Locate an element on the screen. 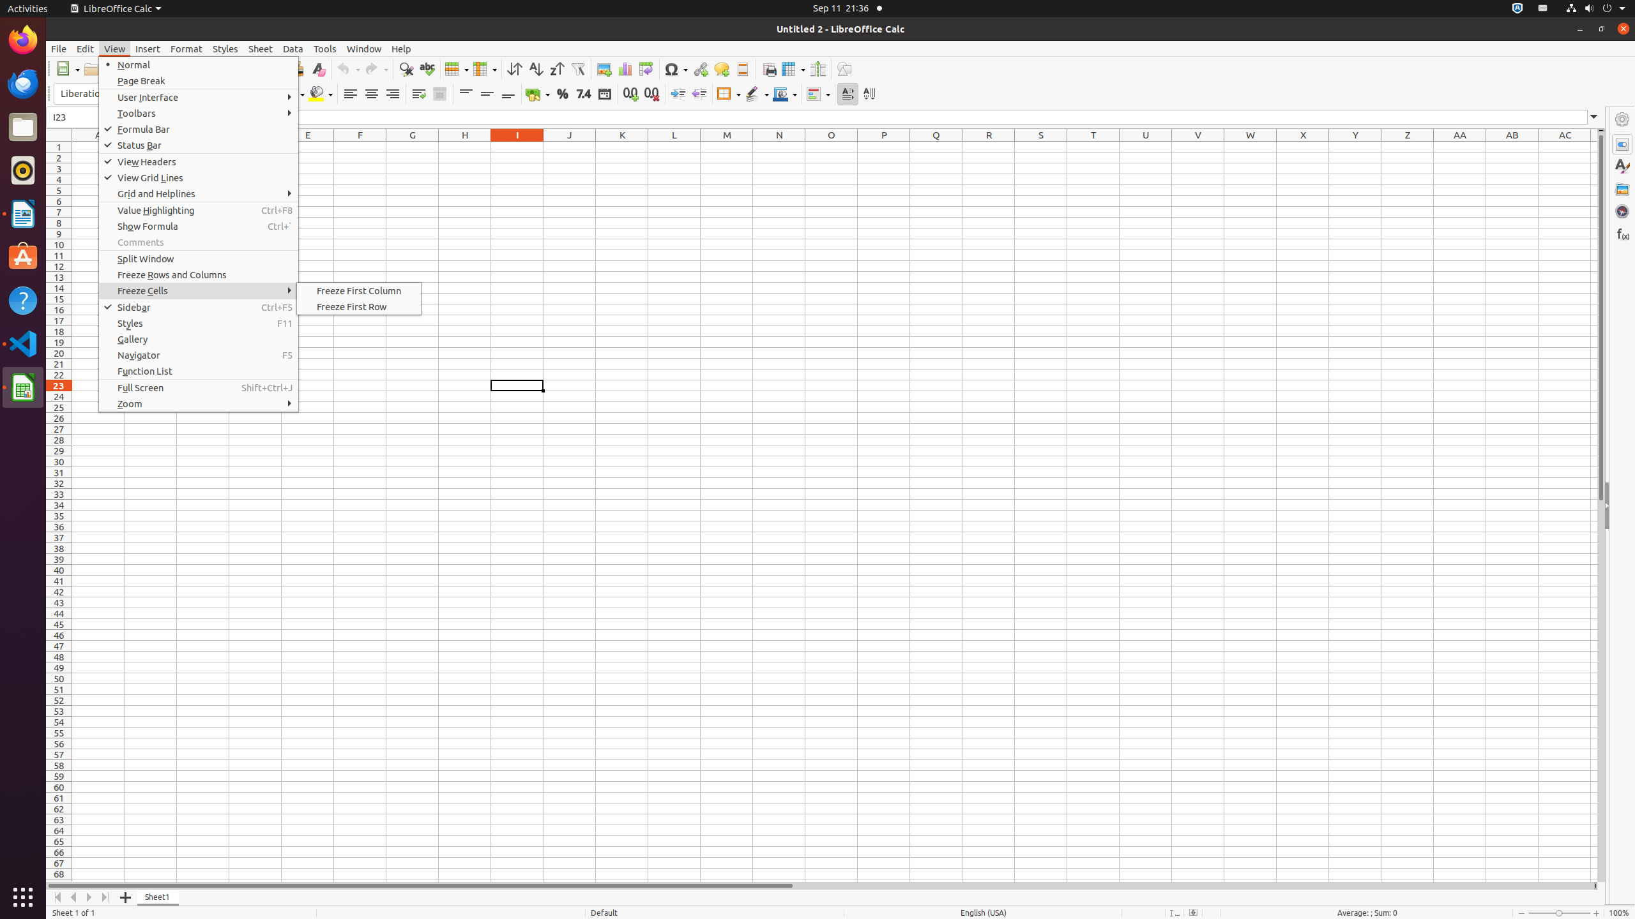 Image resolution: width=1635 pixels, height=919 pixels. G1 is located at coordinates (413, 147).